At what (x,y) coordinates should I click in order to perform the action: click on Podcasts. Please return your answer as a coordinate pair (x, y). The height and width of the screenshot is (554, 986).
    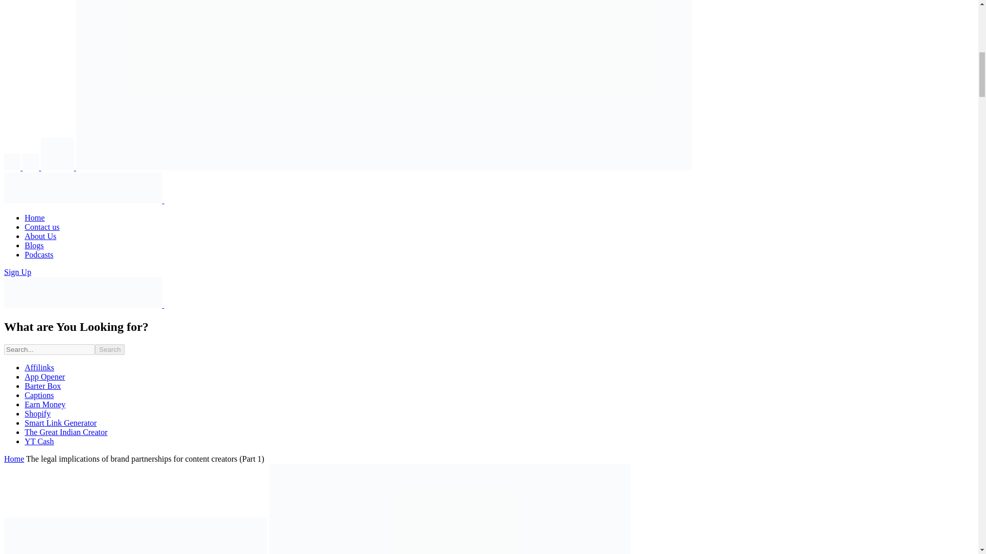
    Looking at the image, I should click on (39, 254).